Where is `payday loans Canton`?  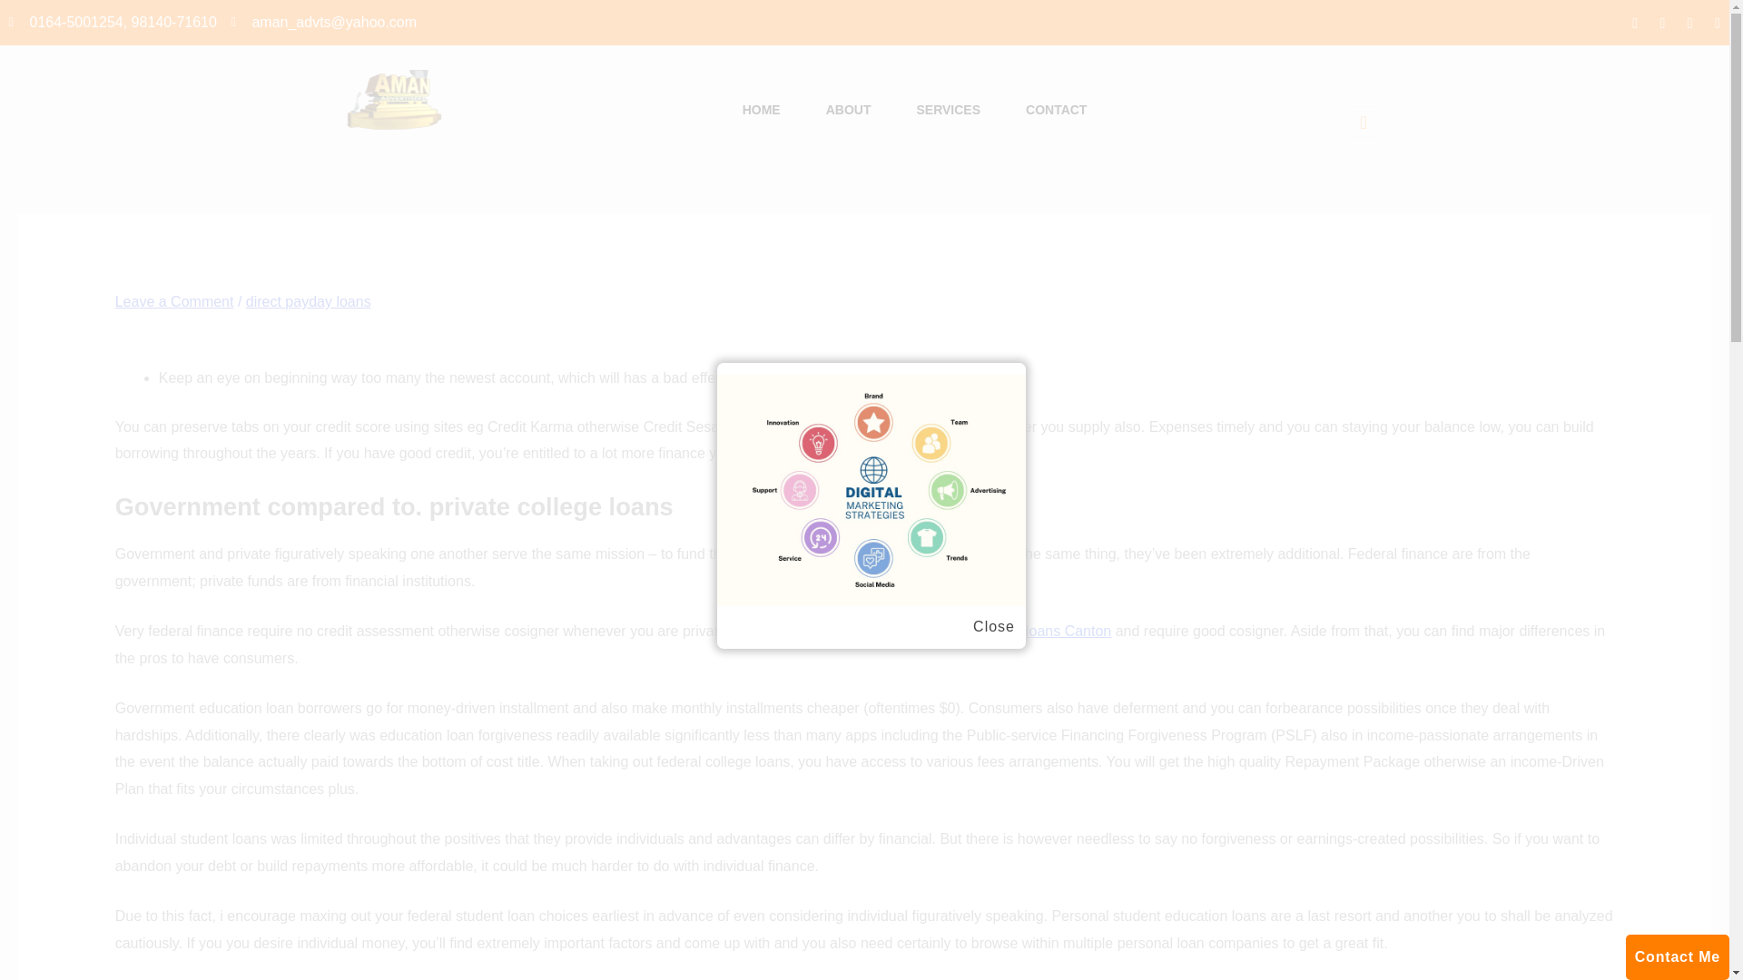 payday loans Canton is located at coordinates (1042, 631).